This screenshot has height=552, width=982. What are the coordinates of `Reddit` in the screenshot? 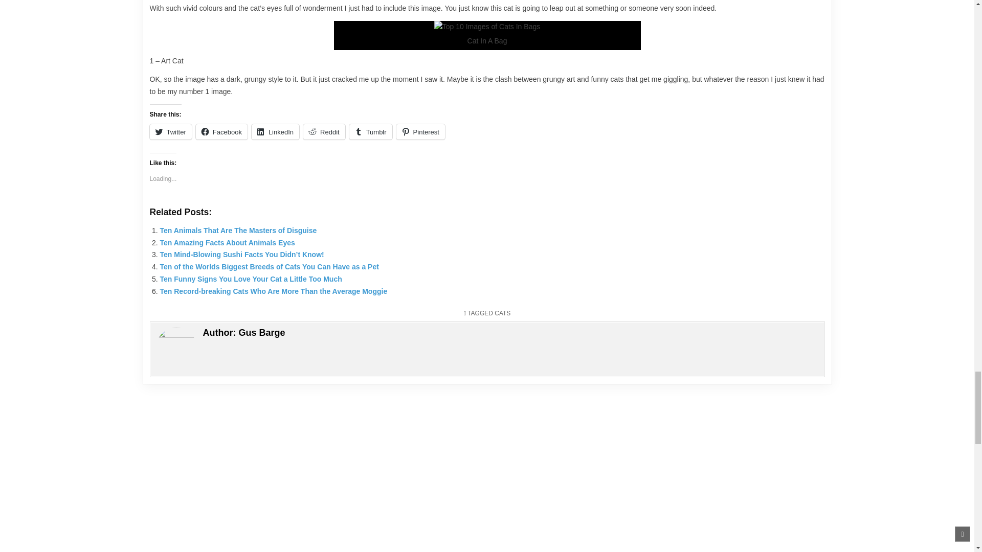 It's located at (324, 132).